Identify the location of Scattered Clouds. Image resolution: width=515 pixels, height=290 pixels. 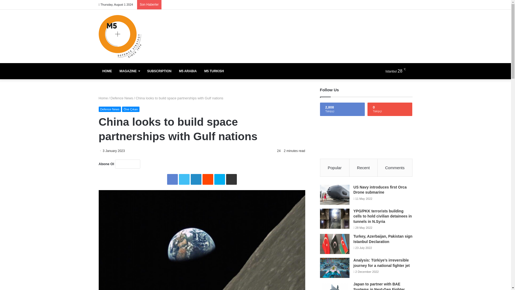
(398, 71).